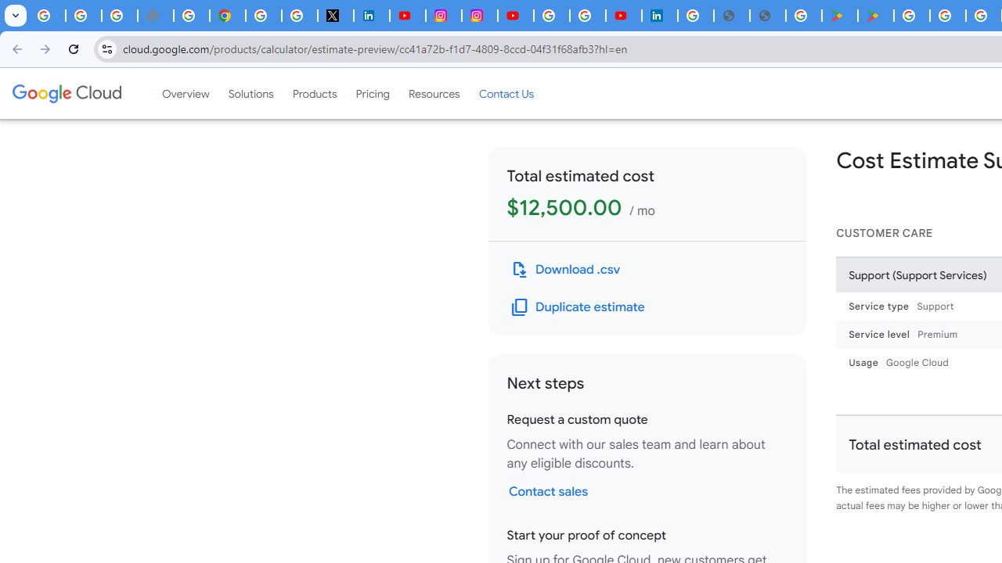  I want to click on support.google.com - Network error, so click(155, 16).